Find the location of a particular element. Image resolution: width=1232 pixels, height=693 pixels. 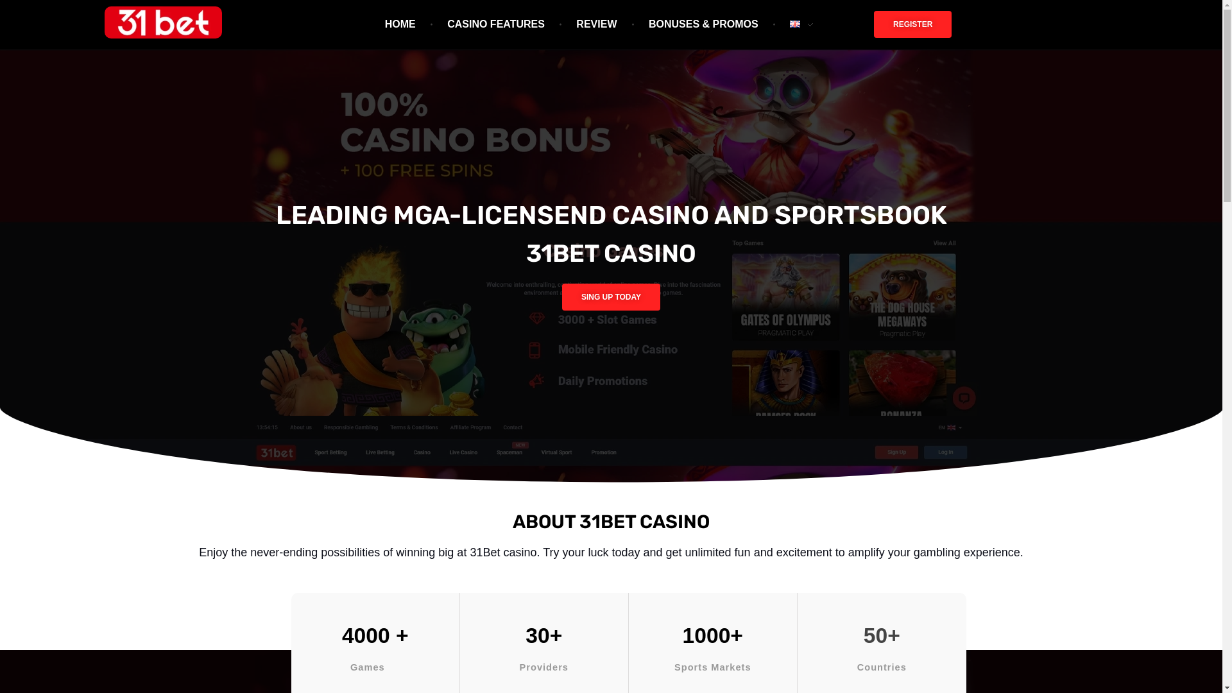

REGISTER is located at coordinates (912, 24).